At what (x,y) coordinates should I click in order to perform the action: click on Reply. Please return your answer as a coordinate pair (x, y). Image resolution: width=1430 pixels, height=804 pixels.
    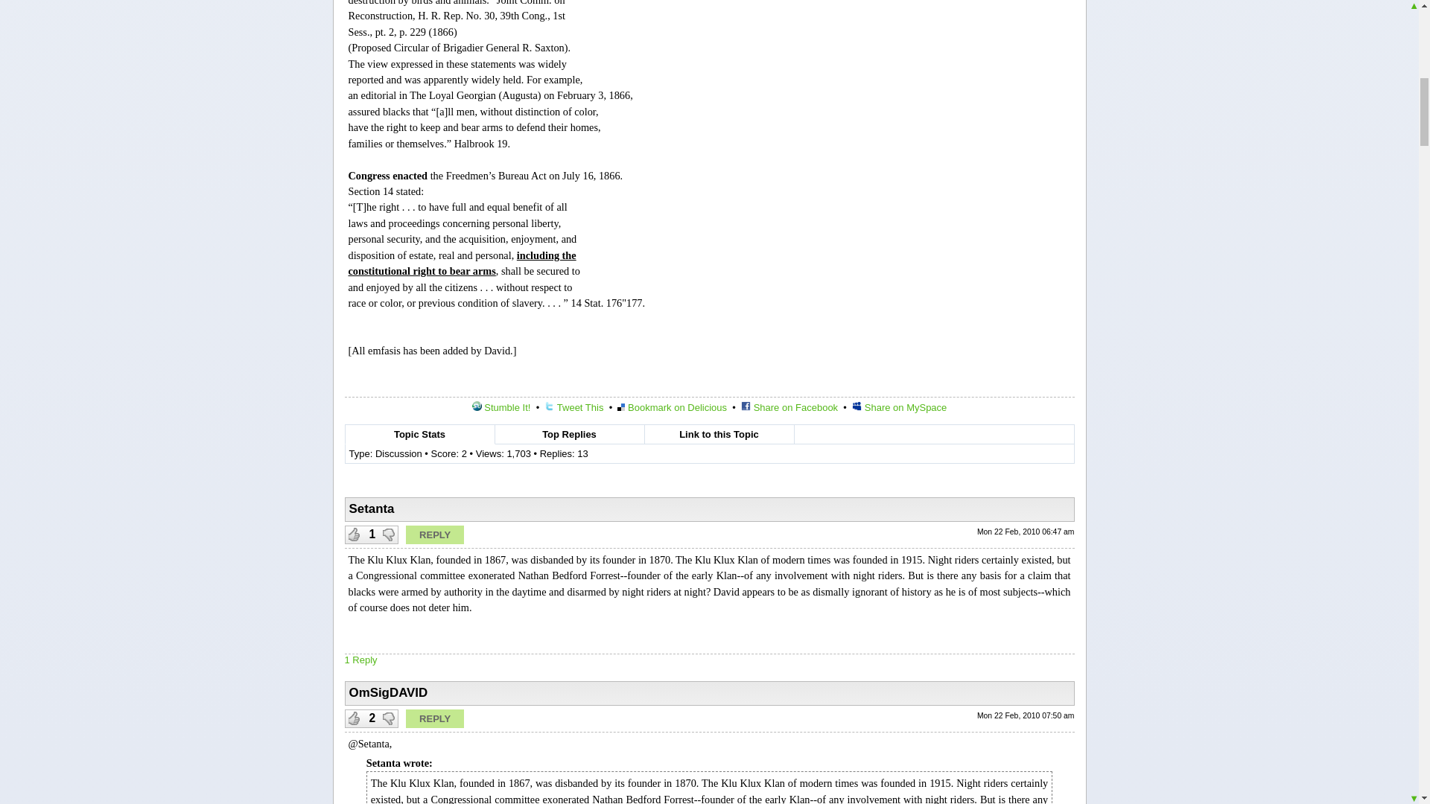
    Looking at the image, I should click on (435, 718).